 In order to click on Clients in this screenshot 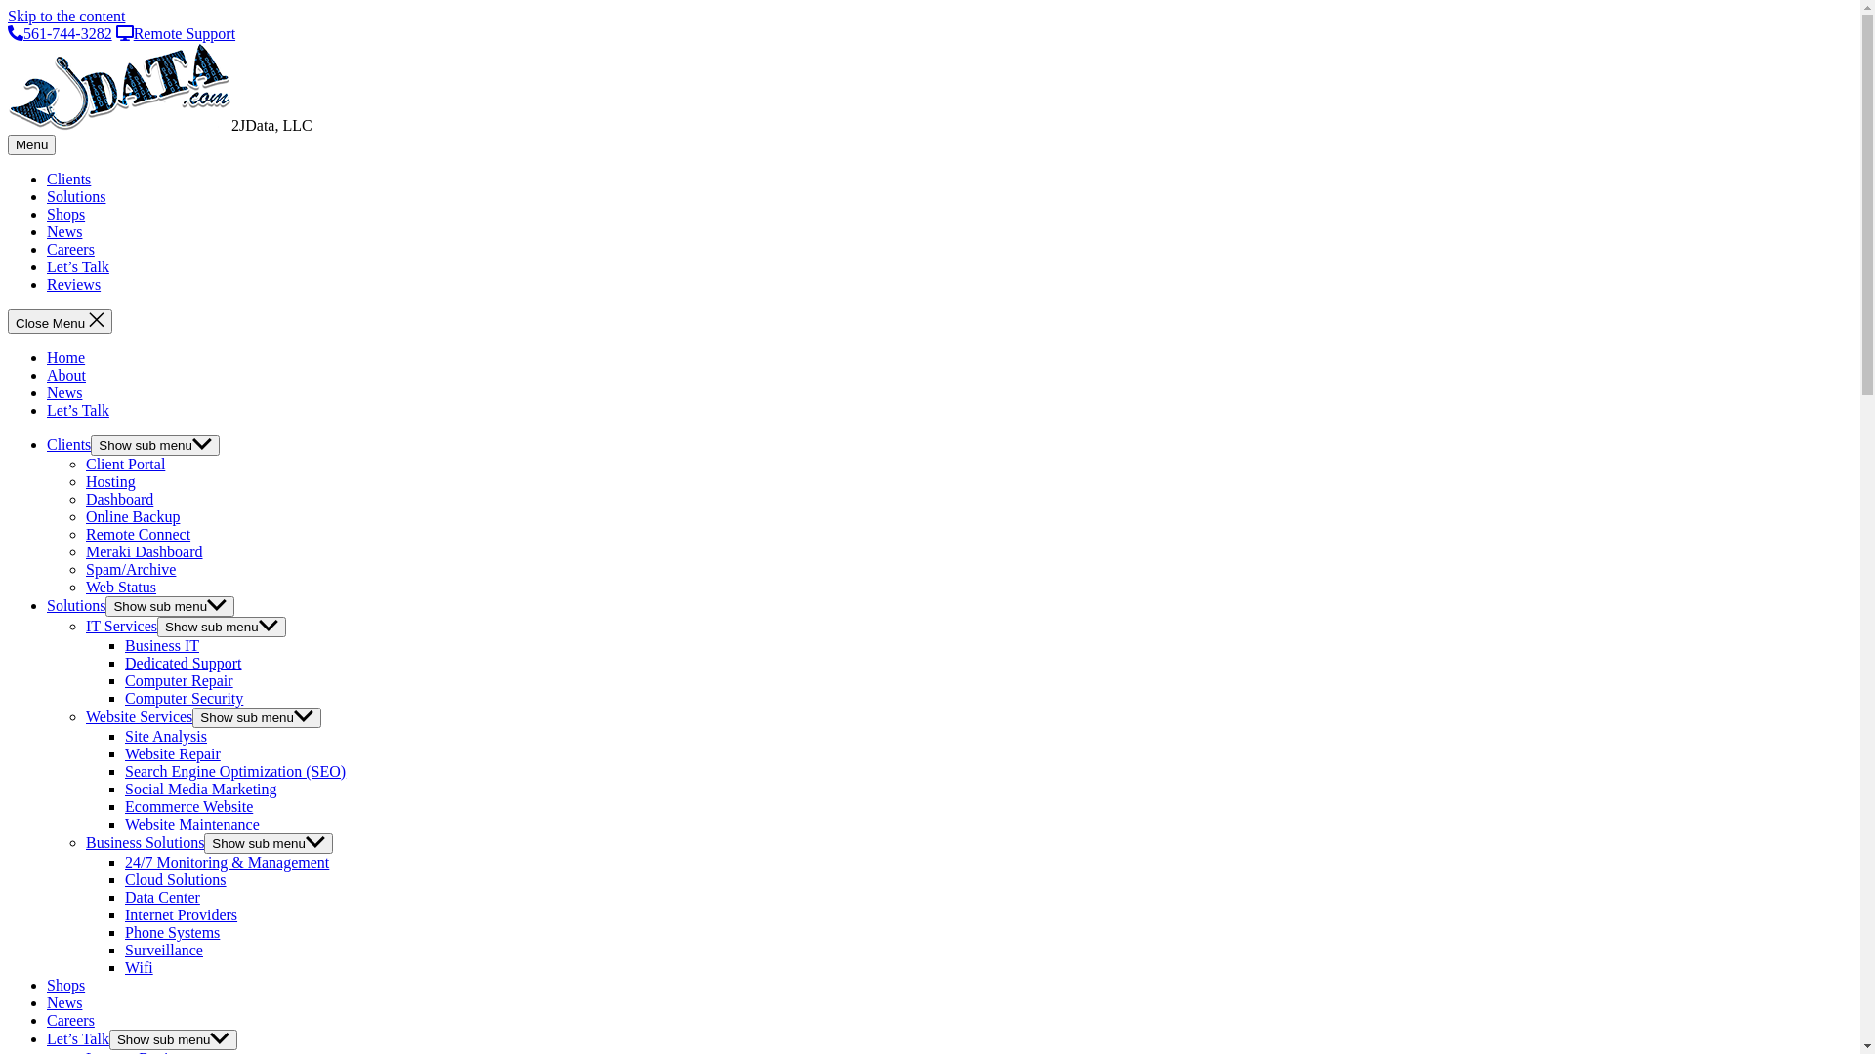, I will do `click(68, 444)`.